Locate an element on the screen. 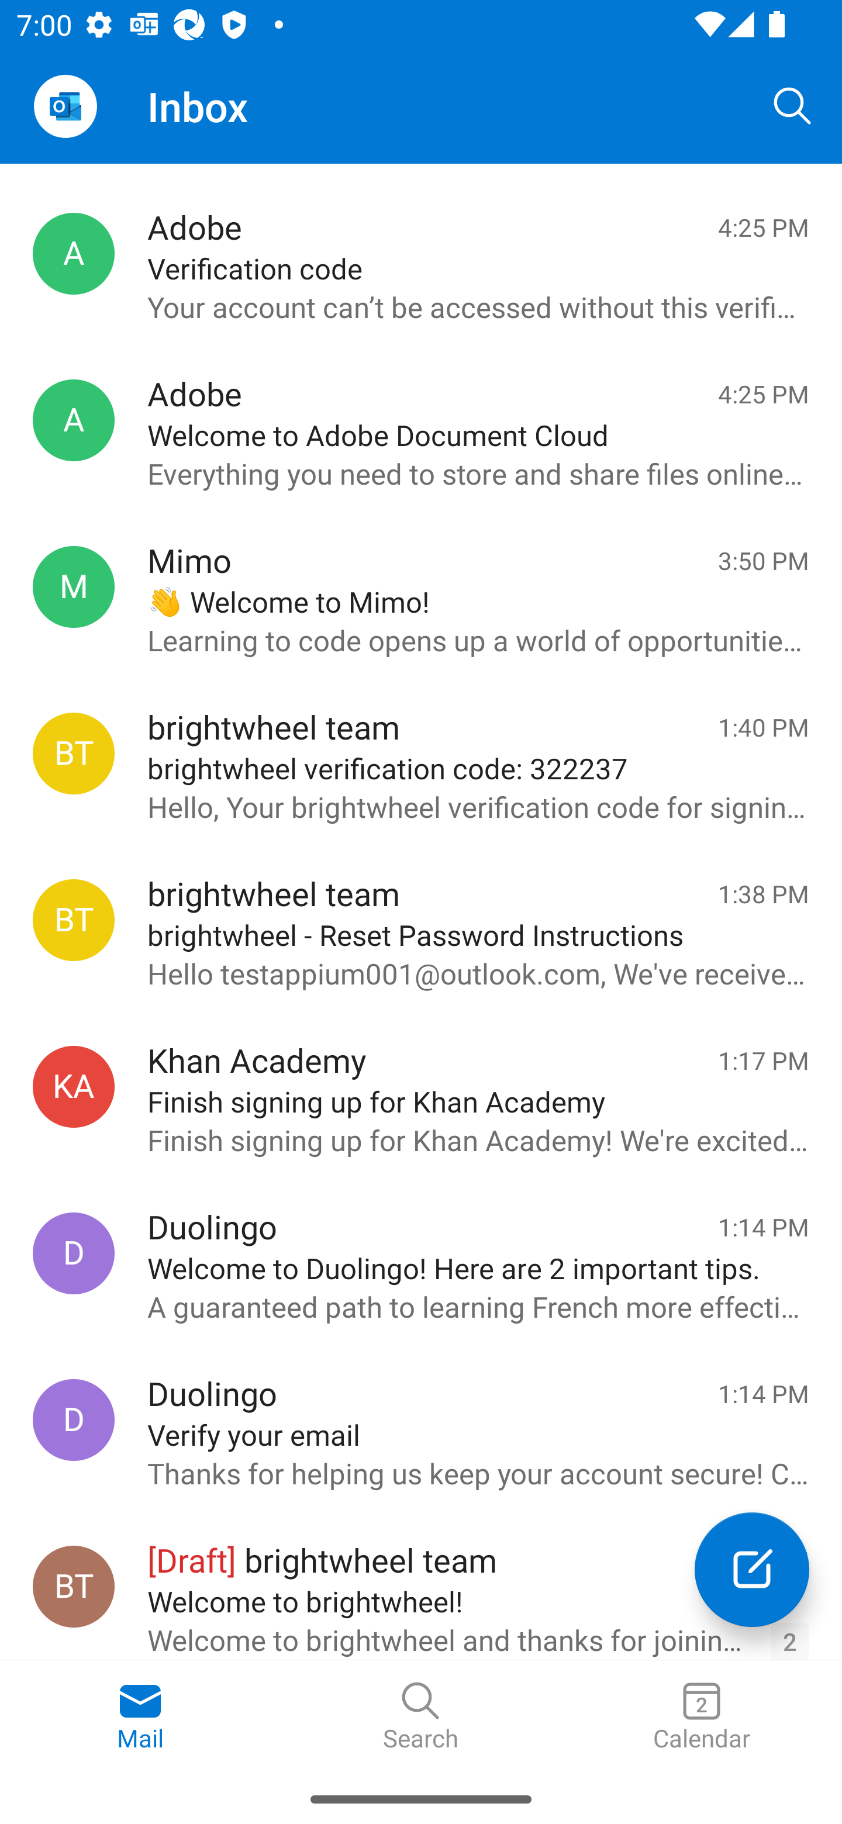 Image resolution: width=842 pixels, height=1824 pixels. Search is located at coordinates (421, 1717).